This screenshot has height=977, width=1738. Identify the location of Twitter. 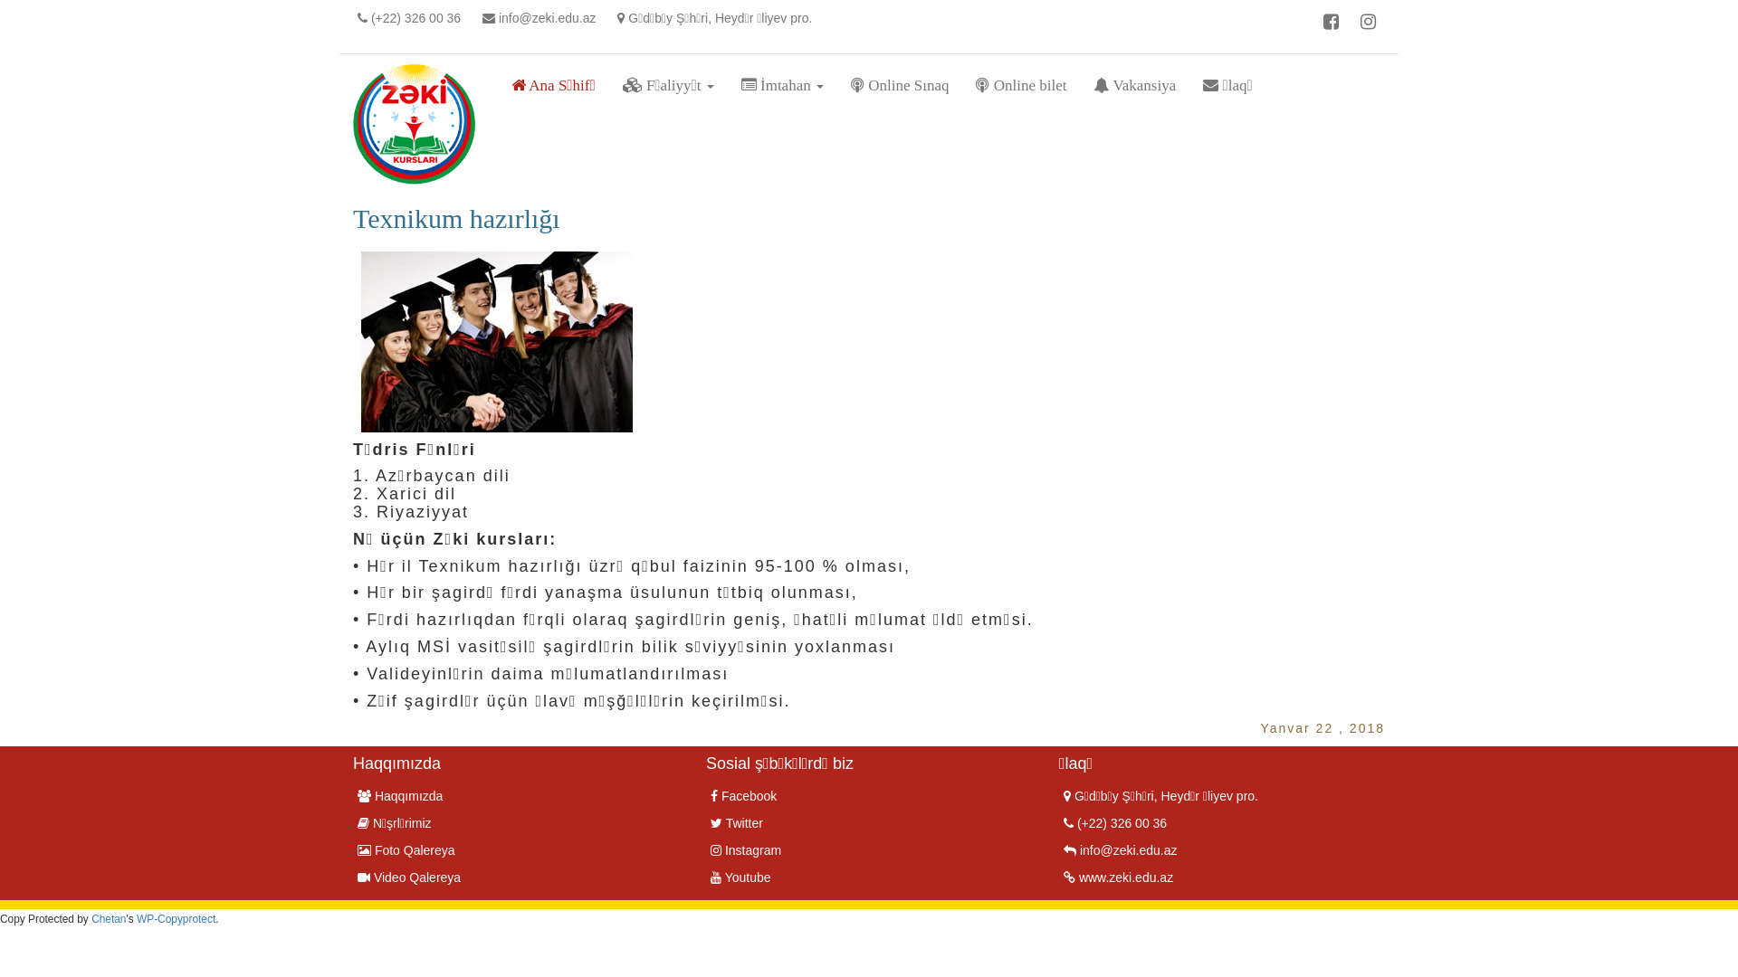
(737, 823).